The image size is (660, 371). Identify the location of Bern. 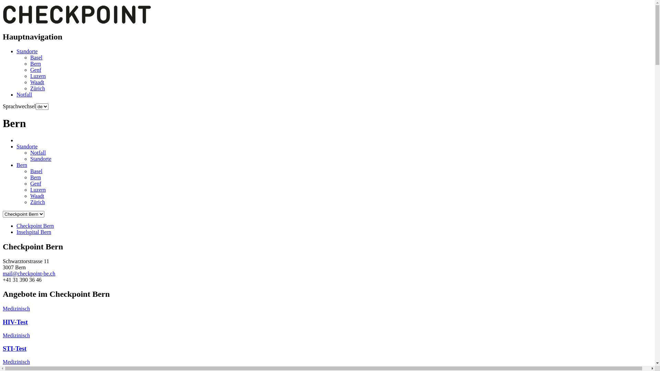
(36, 64).